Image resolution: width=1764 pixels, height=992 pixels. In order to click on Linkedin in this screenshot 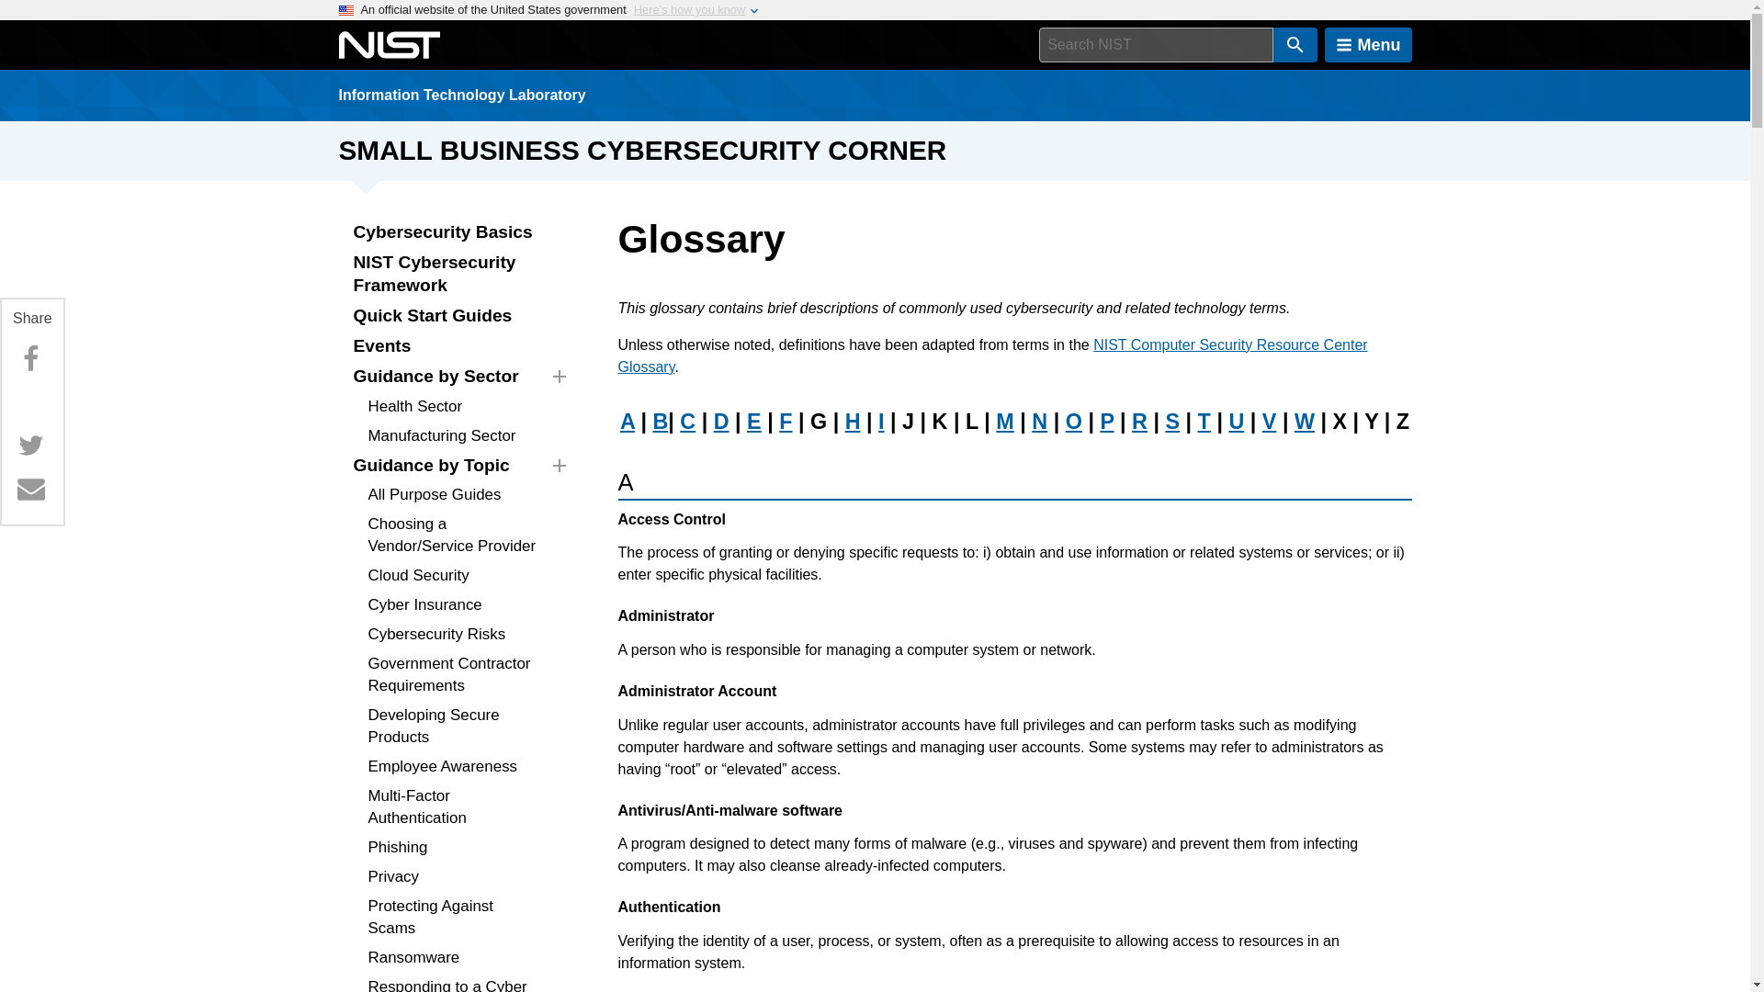, I will do `click(30, 401)`.